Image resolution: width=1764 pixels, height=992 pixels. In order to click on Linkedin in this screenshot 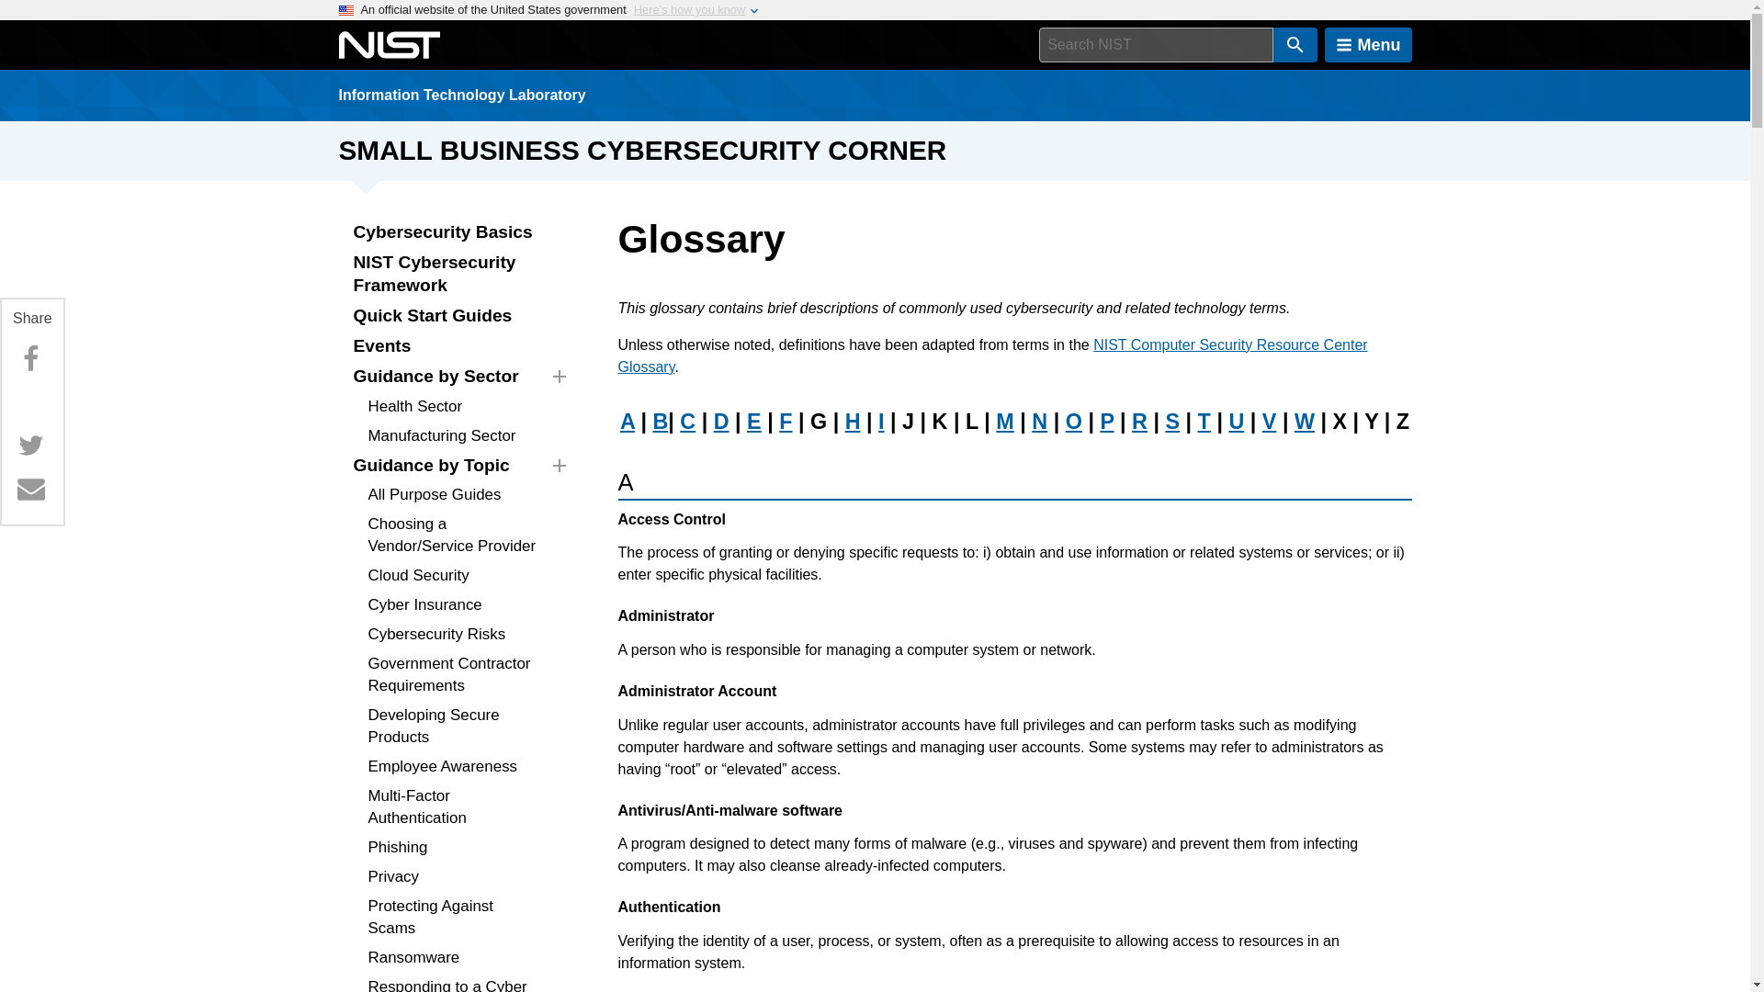, I will do `click(30, 401)`.